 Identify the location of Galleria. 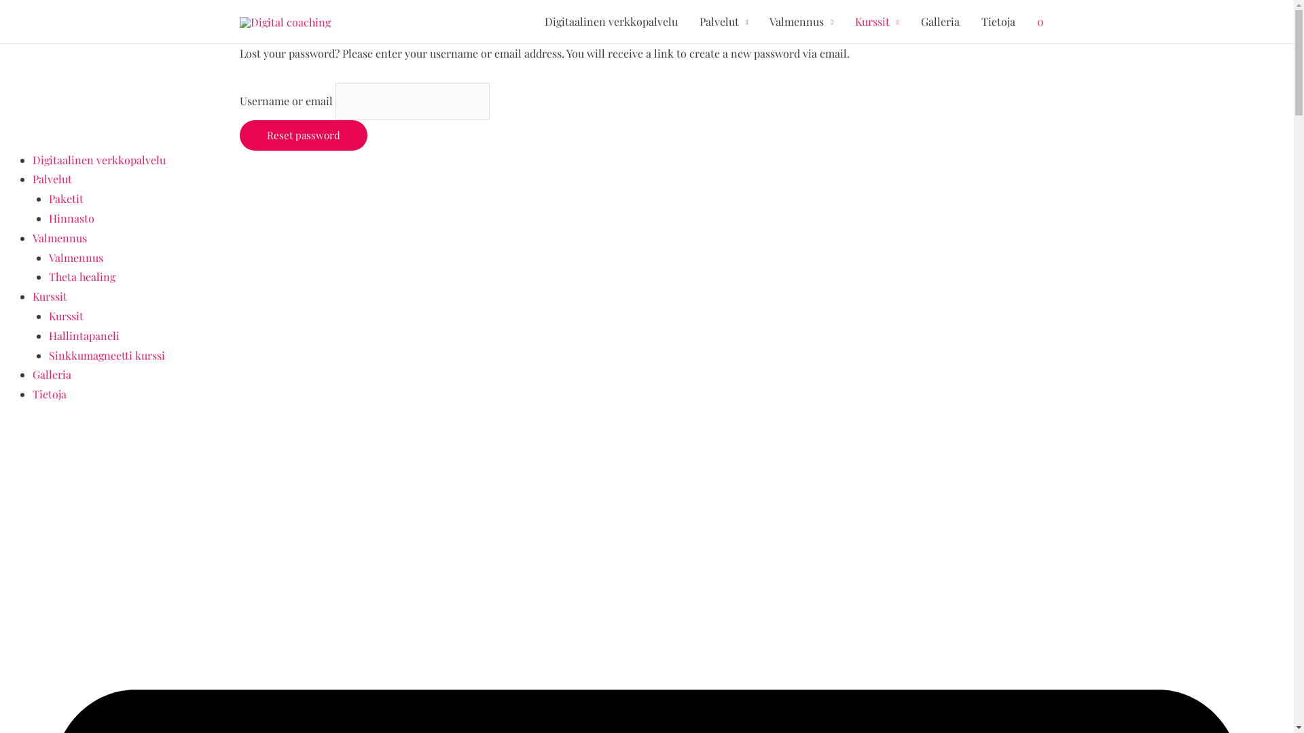
(52, 375).